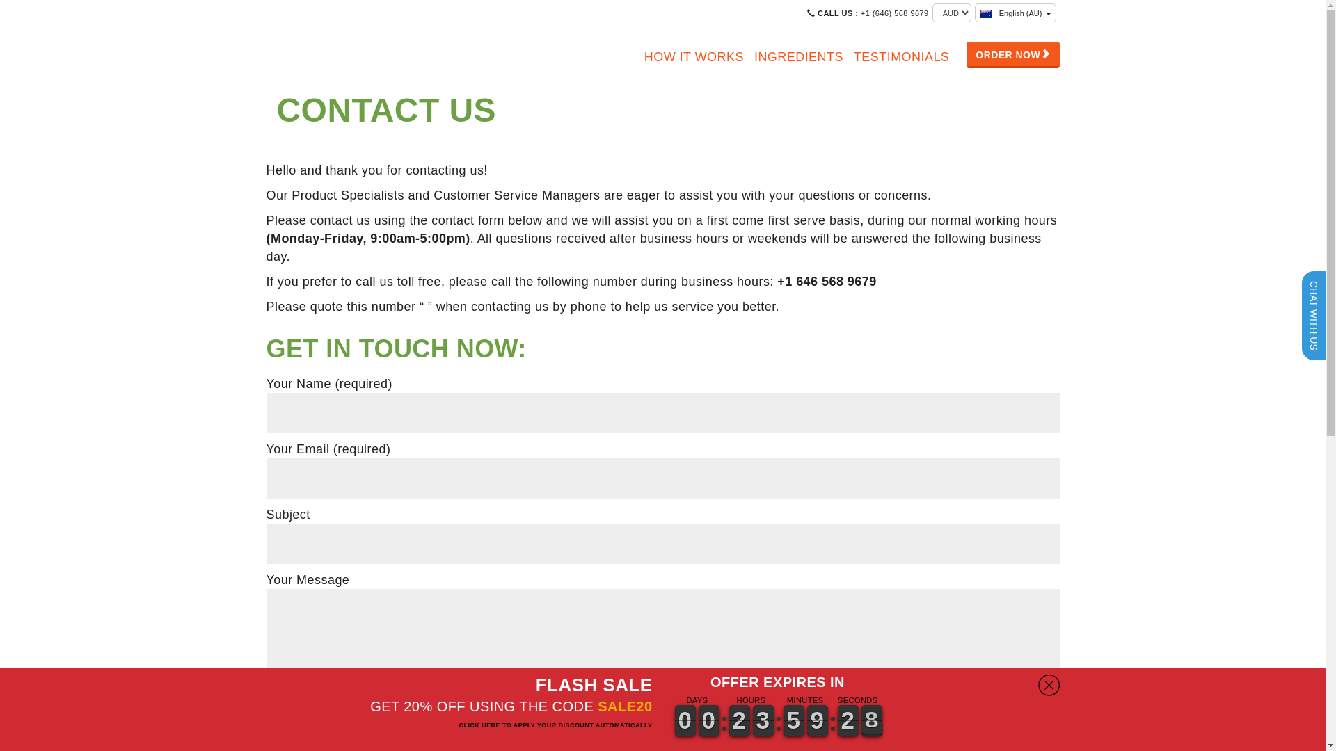  I want to click on HOW IT WORKS, so click(692, 57).